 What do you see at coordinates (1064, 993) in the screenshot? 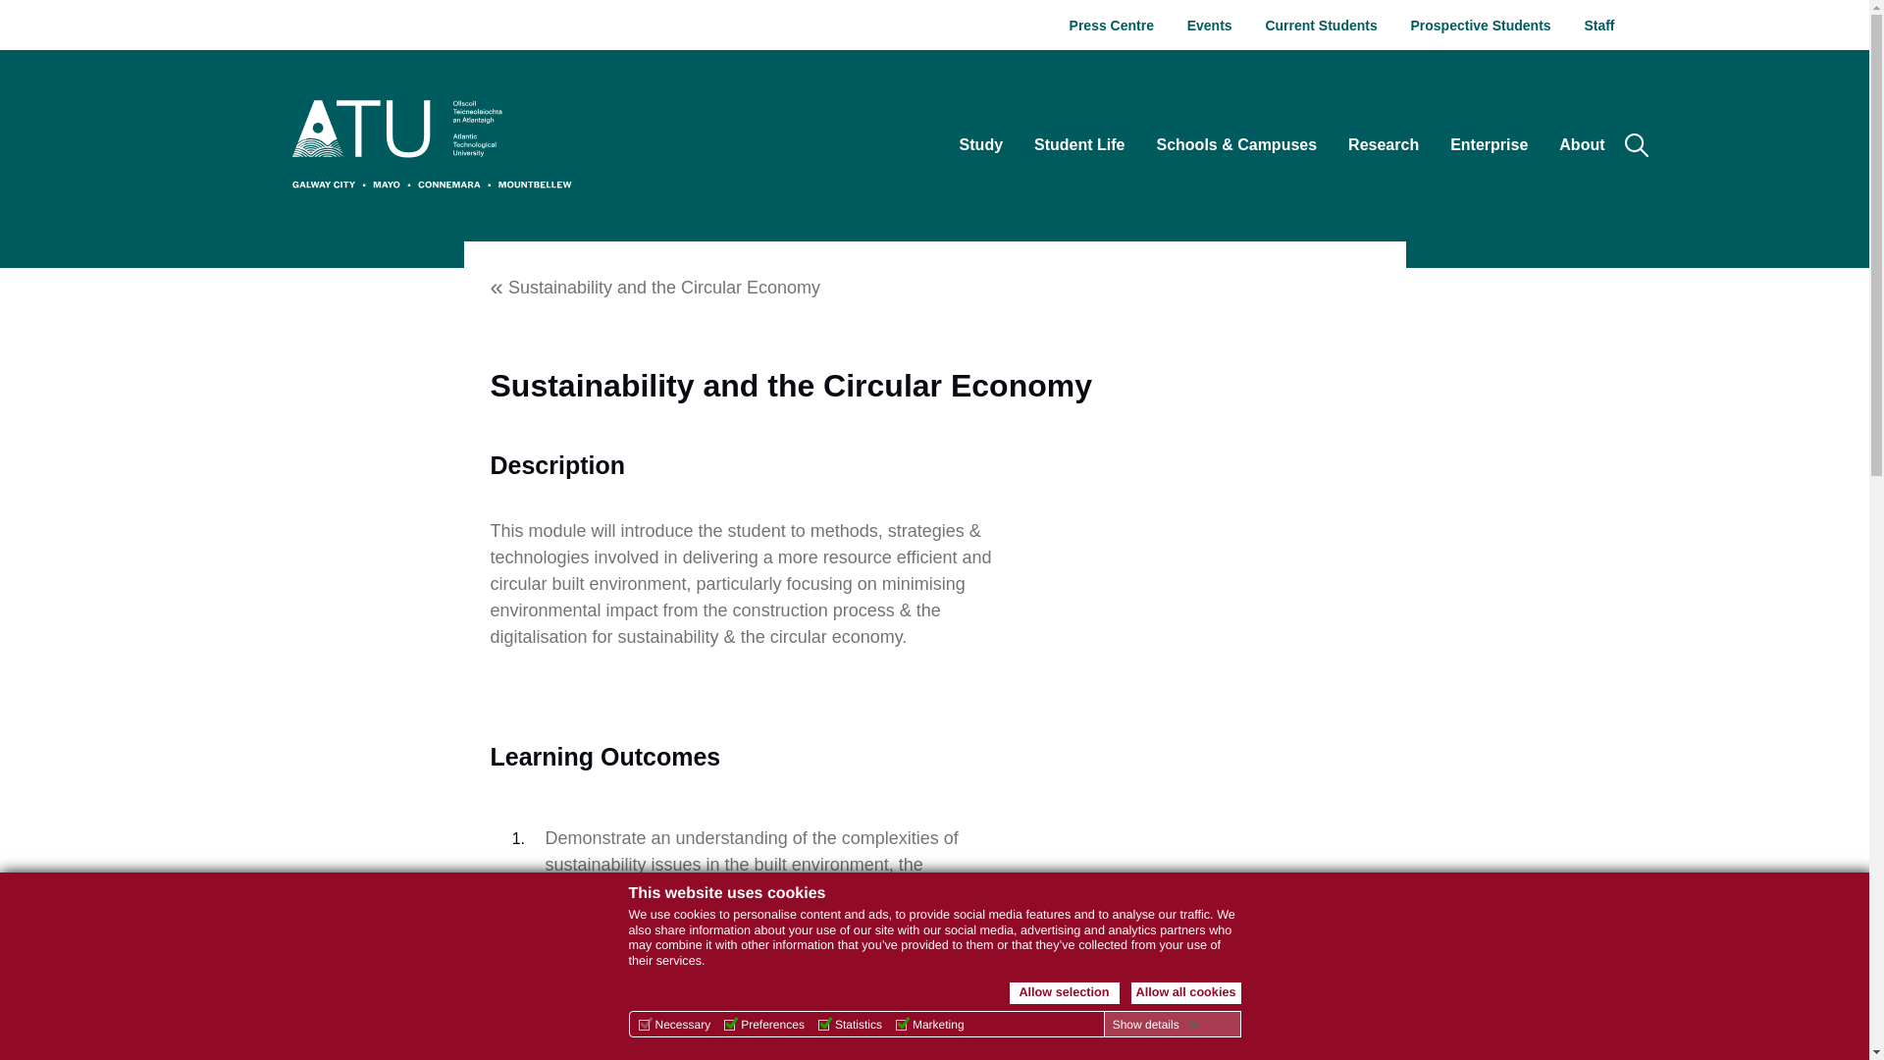
I see `Allow selection` at bounding box center [1064, 993].